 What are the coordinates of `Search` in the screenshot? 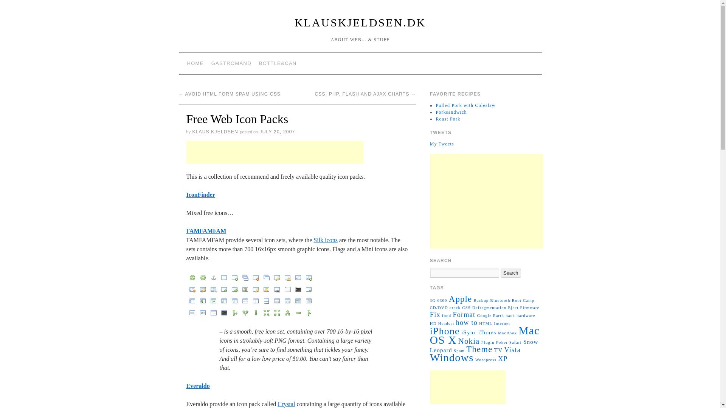 It's located at (511, 273).